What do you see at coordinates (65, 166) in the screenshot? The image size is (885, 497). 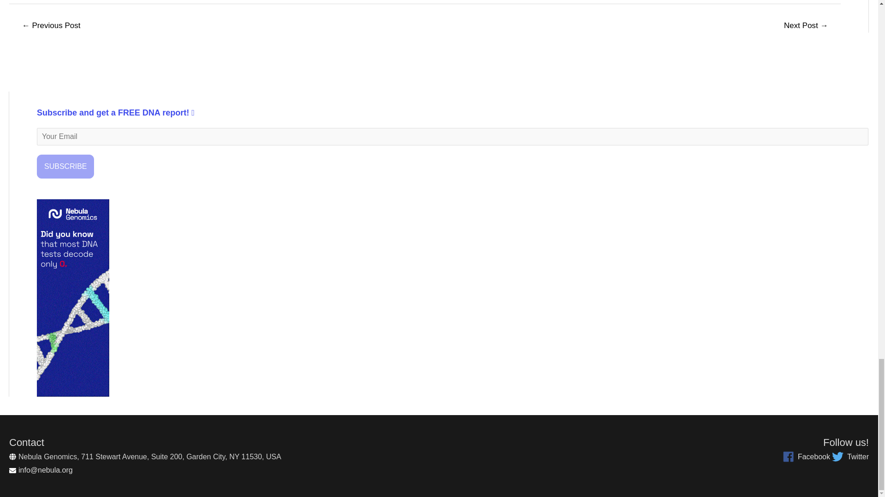 I see `SUBSCRIBE` at bounding box center [65, 166].